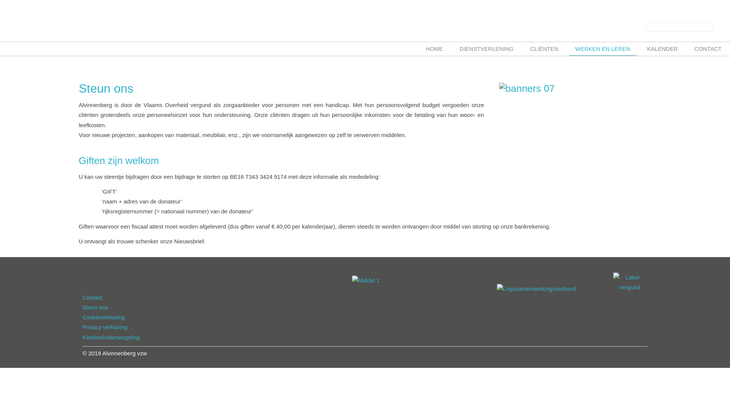 This screenshot has width=730, height=410. Describe the element at coordinates (95, 307) in the screenshot. I see `Steun ons` at that location.